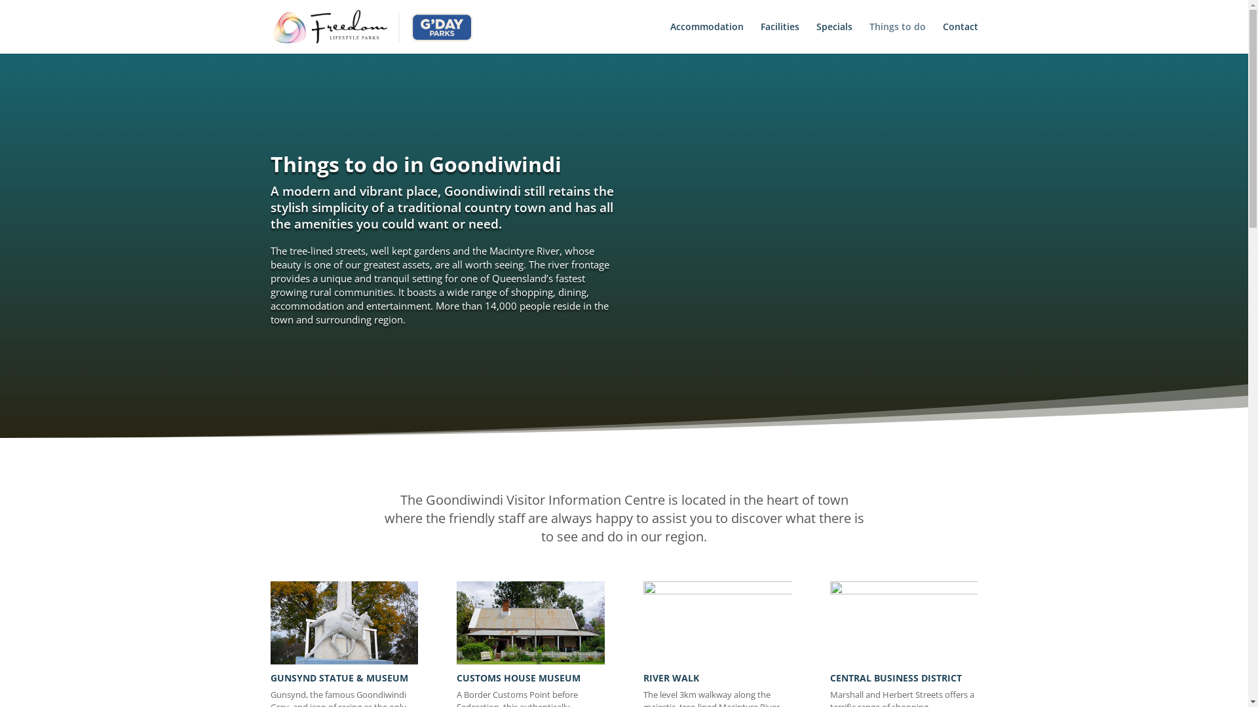 This screenshot has height=707, width=1258. I want to click on Facilities, so click(780, 38).